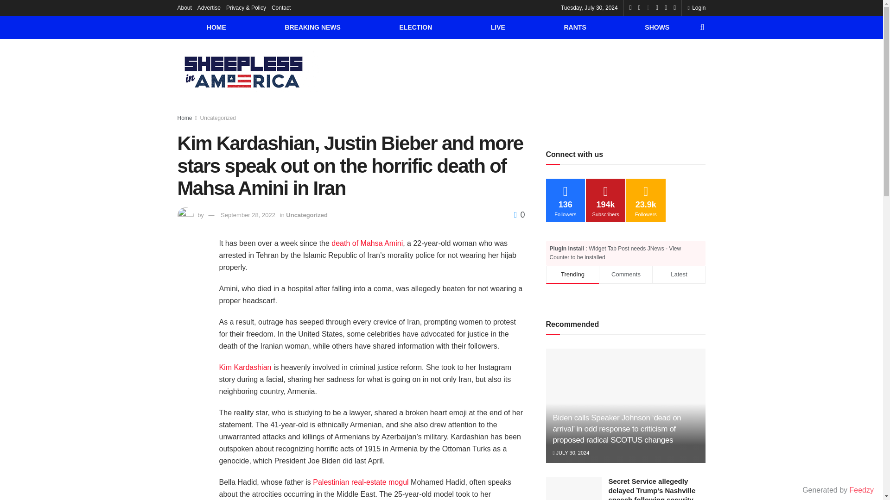 The width and height of the screenshot is (890, 500). I want to click on ELECTION, so click(415, 27).